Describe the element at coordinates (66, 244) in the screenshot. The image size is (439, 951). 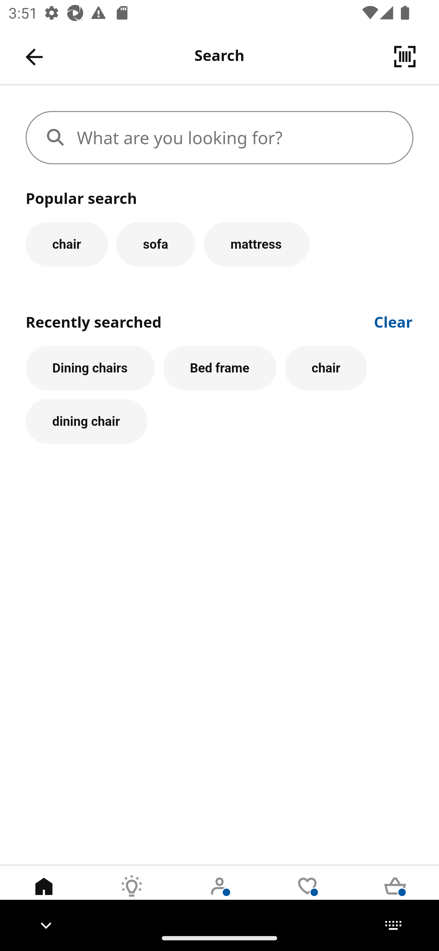
I see `chair` at that location.